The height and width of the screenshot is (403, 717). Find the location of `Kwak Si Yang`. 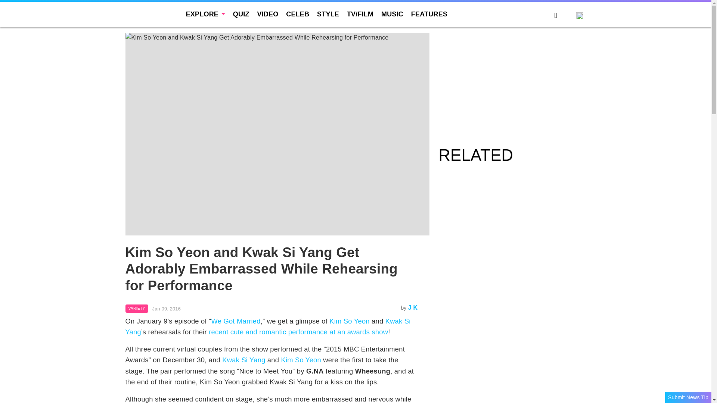

Kwak Si Yang is located at coordinates (268, 326).